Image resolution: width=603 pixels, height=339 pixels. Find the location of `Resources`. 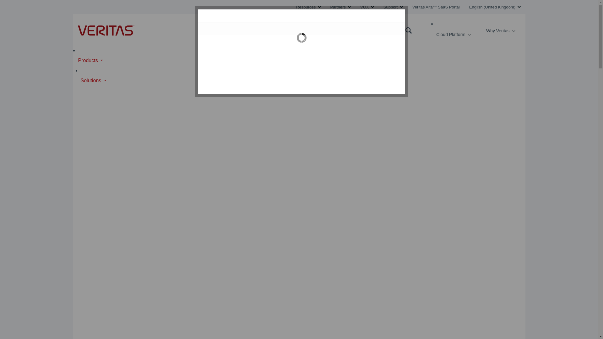

Resources is located at coordinates (308, 7).